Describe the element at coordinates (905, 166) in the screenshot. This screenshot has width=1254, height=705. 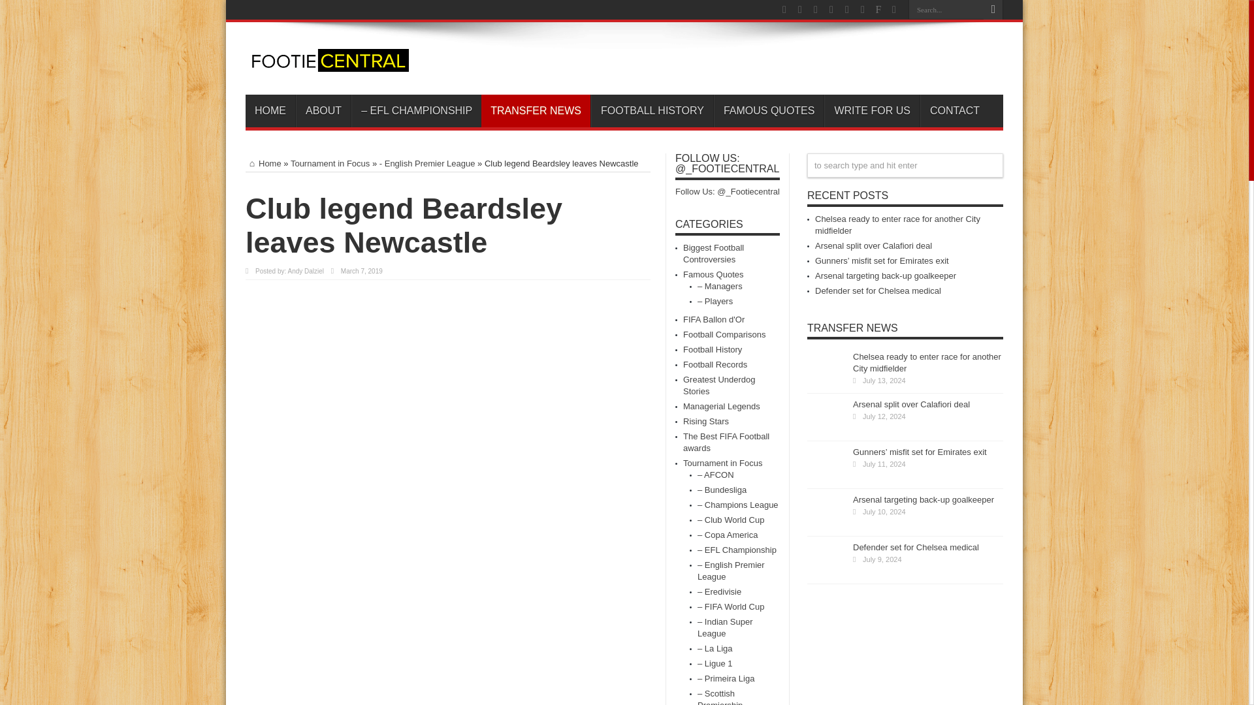
I see `to search type and hit enter` at that location.